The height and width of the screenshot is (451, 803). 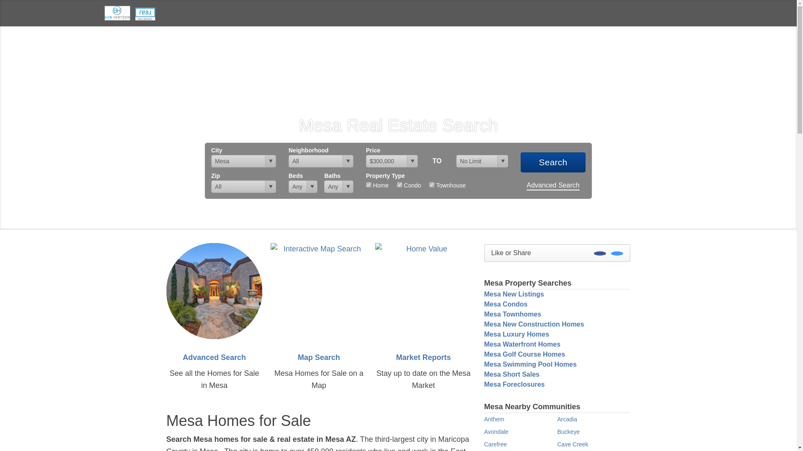 What do you see at coordinates (432, 185) in the screenshot?
I see `twn` at bounding box center [432, 185].